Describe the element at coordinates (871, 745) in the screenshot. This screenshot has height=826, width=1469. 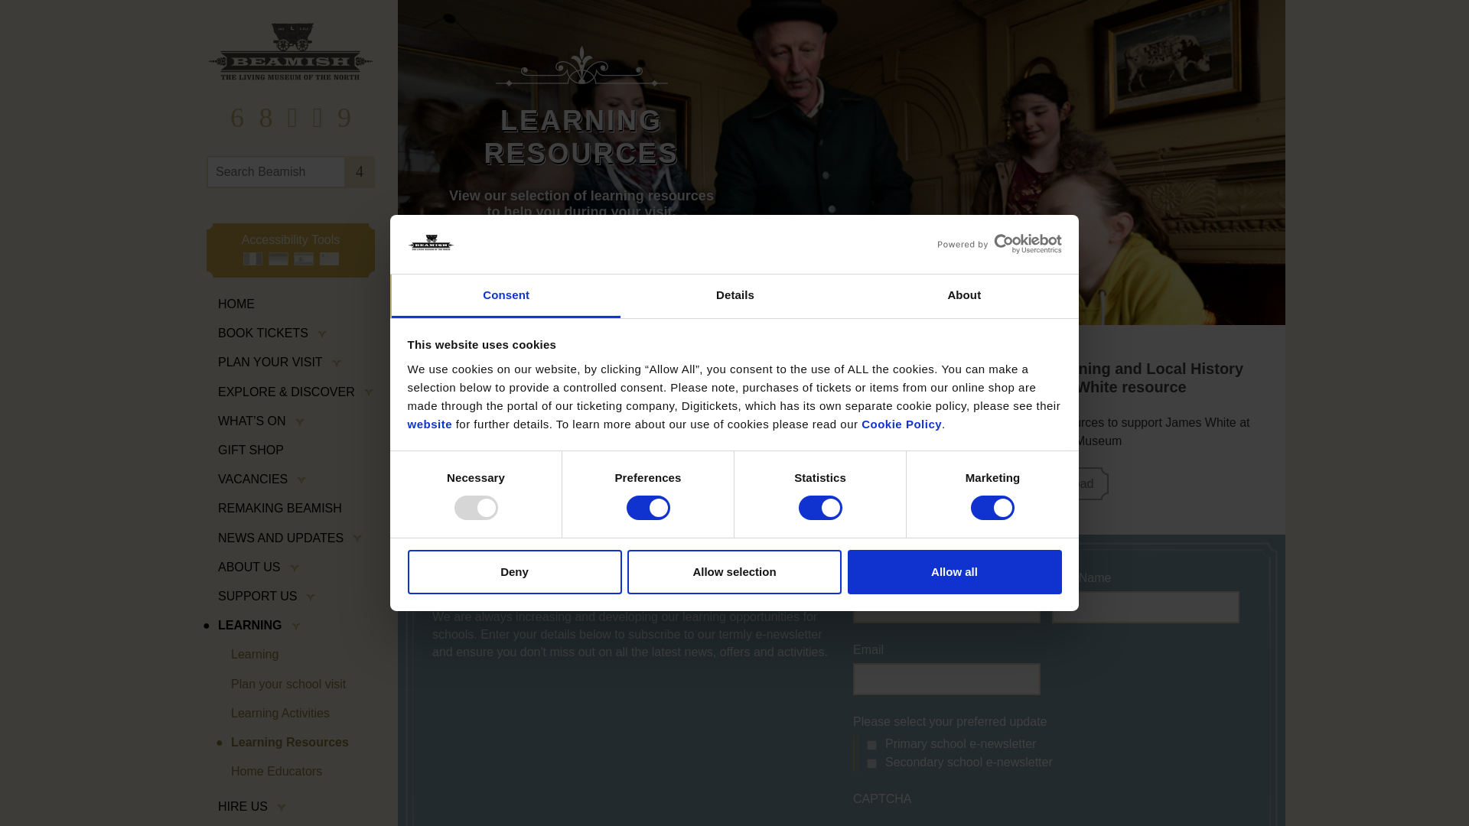
I see `Primary school e-newsletter` at that location.